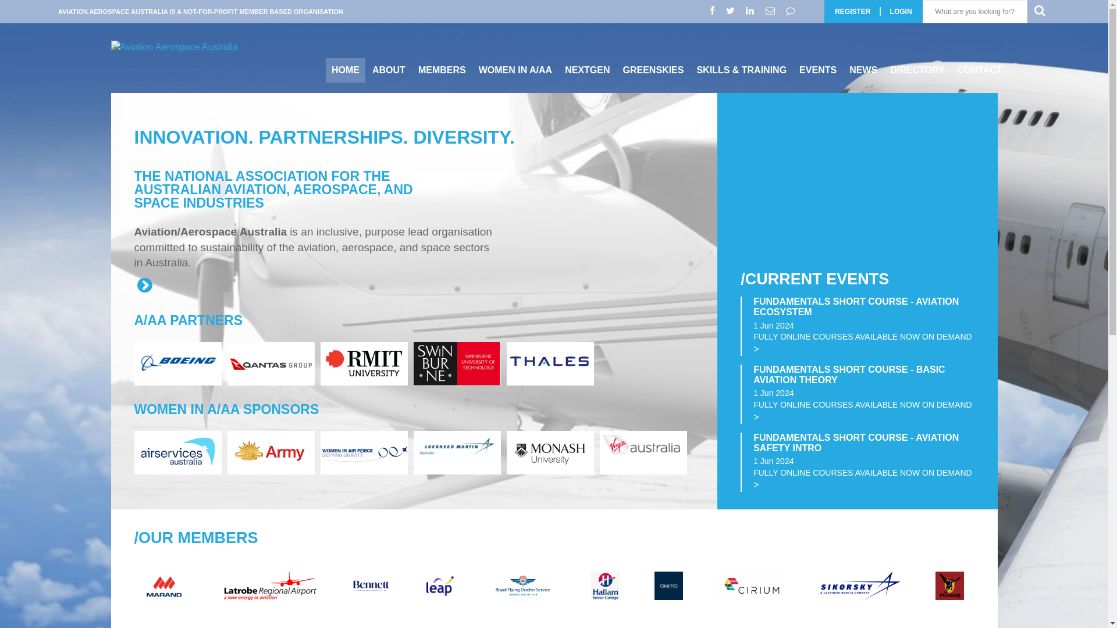 This screenshot has width=1117, height=628. I want to click on LinkedIn, so click(752, 10).